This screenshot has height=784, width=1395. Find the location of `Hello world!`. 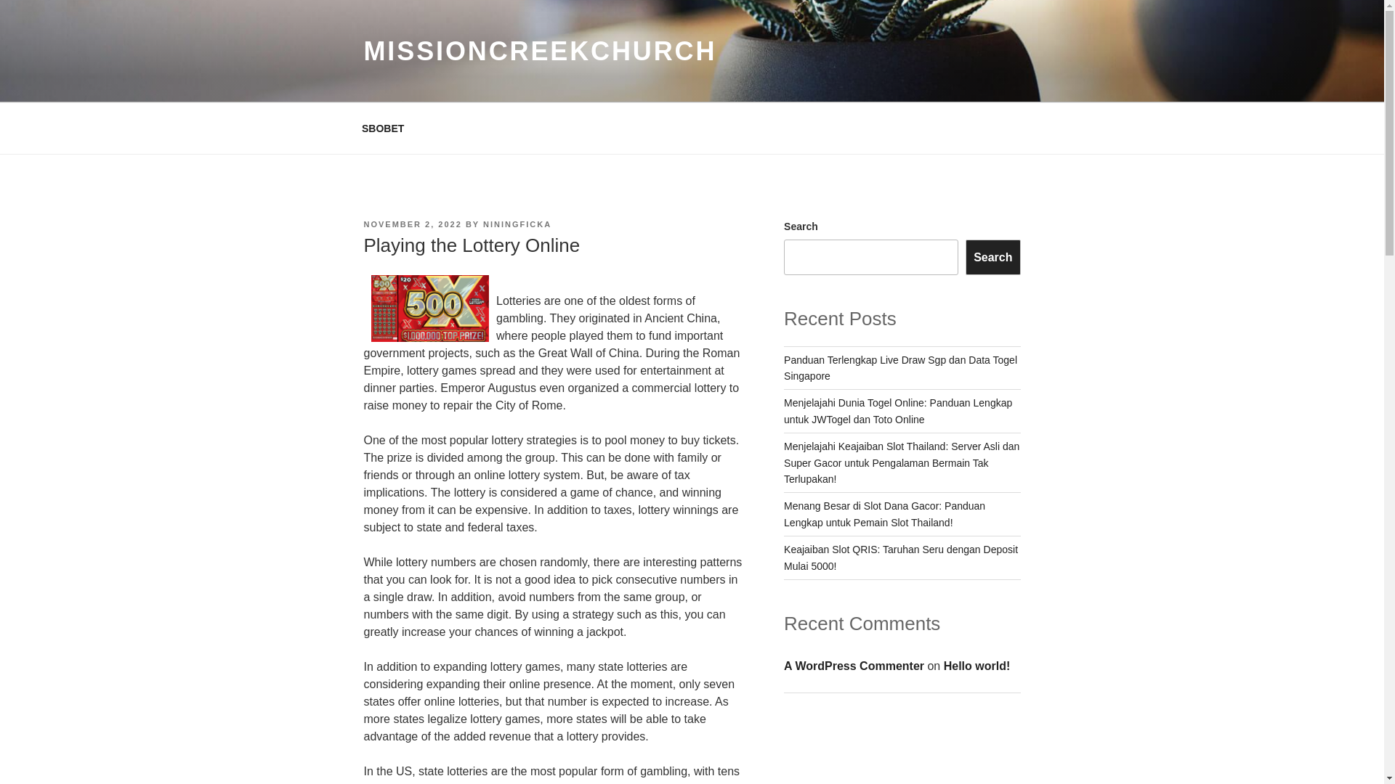

Hello world! is located at coordinates (976, 666).